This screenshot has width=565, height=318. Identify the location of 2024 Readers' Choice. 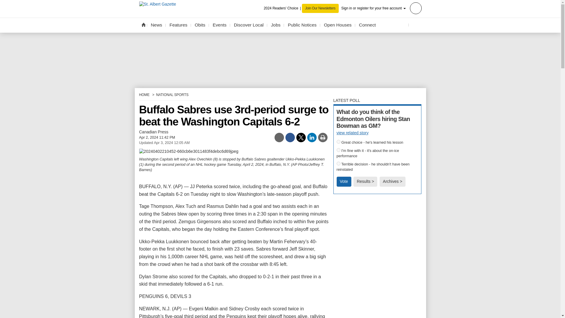
(282, 8).